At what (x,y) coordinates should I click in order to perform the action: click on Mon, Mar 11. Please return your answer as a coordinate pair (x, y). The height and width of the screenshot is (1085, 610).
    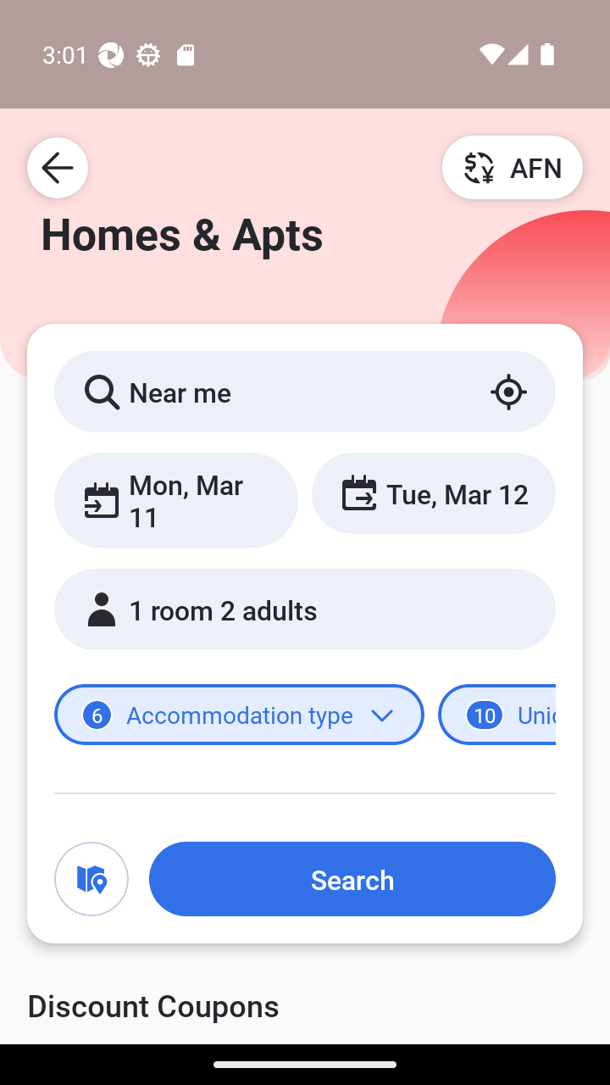
    Looking at the image, I should click on (176, 500).